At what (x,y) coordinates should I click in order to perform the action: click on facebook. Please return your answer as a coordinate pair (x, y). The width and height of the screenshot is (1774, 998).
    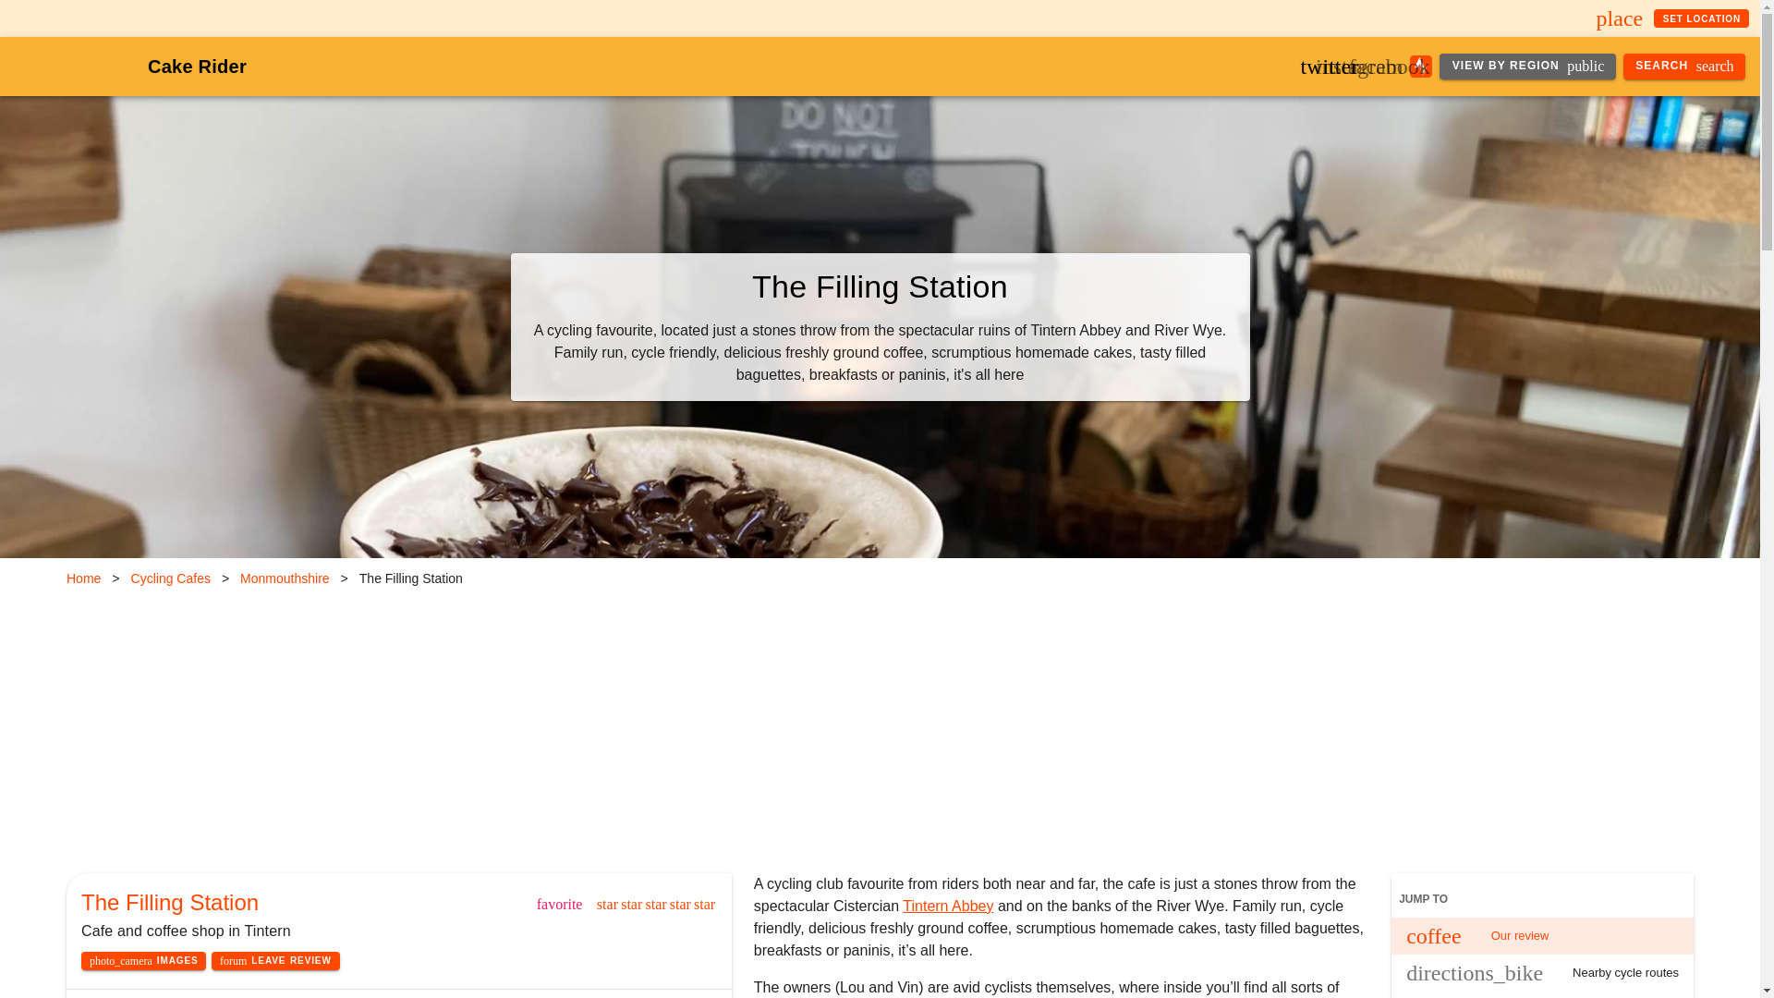
    Looking at the image, I should click on (1390, 67).